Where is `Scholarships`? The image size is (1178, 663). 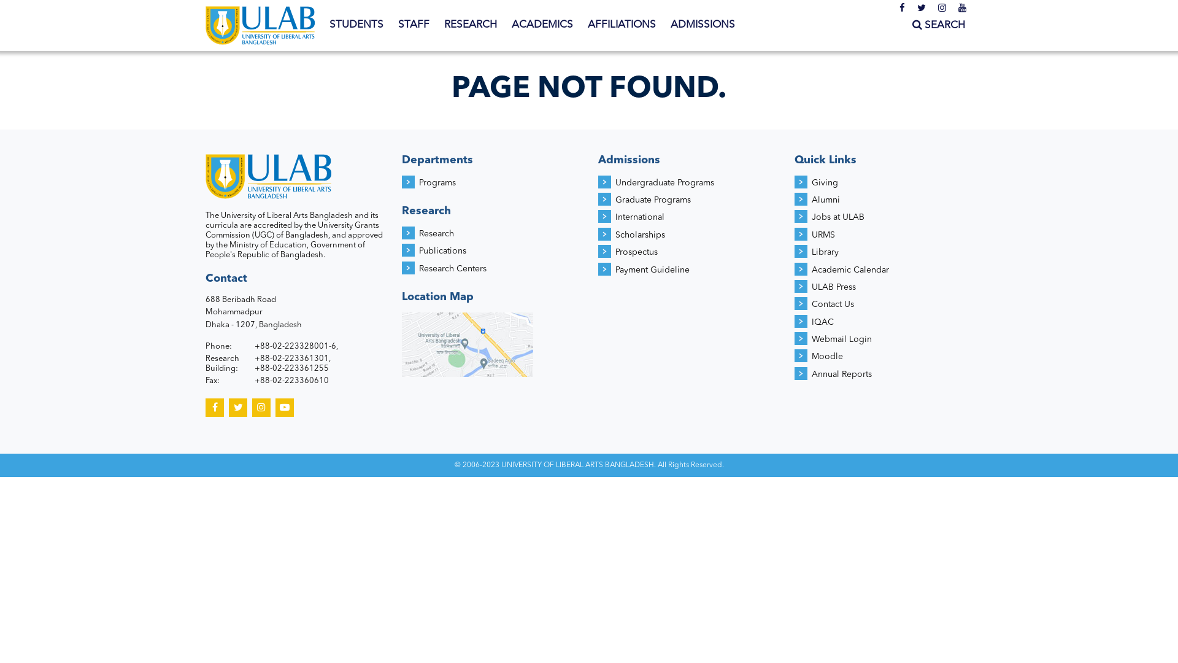
Scholarships is located at coordinates (640, 235).